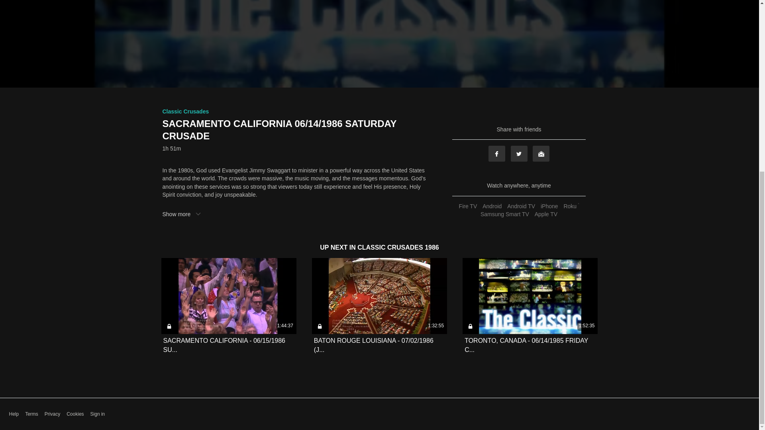 This screenshot has height=430, width=765. Describe the element at coordinates (398, 247) in the screenshot. I see `CLASSIC CRUSADES 1986` at that location.